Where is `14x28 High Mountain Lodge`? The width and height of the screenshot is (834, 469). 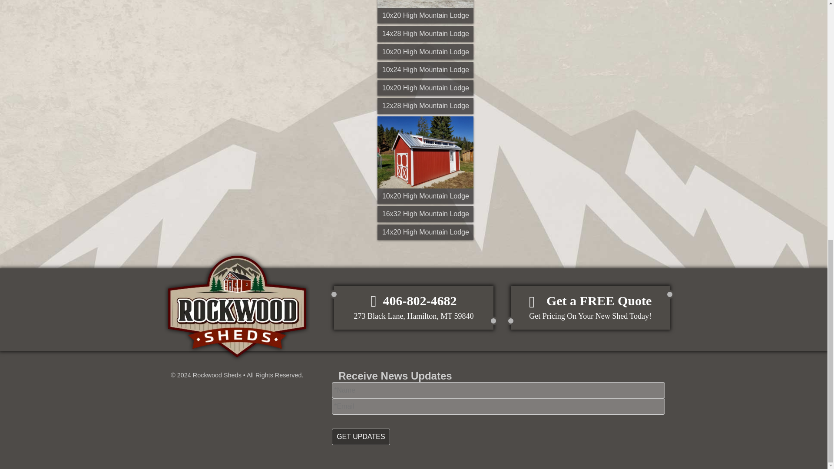 14x28 High Mountain Lodge is located at coordinates (426, 52).